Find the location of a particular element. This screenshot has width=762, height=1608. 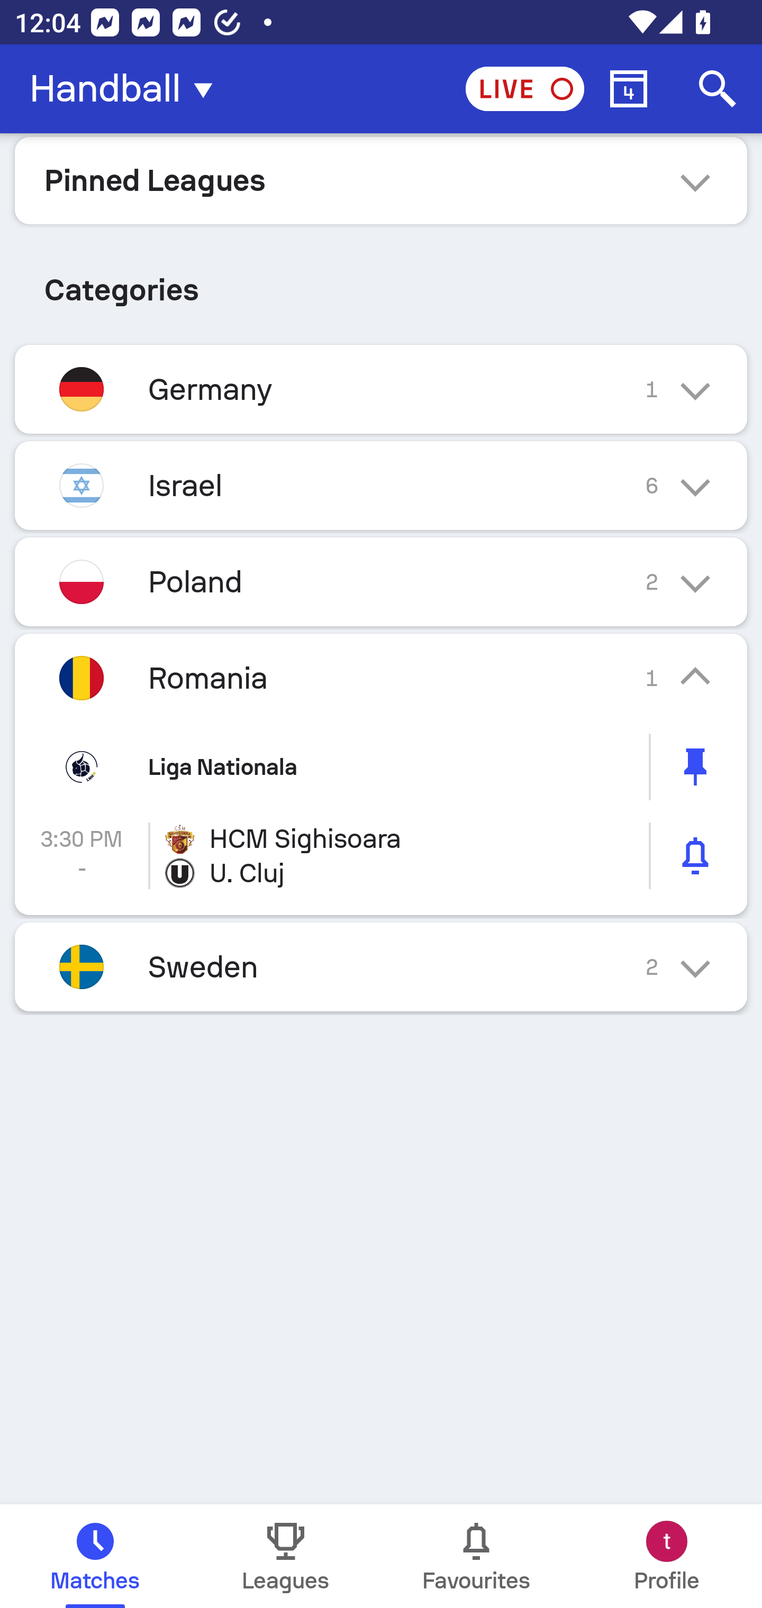

Sweden 2 is located at coordinates (381, 967).